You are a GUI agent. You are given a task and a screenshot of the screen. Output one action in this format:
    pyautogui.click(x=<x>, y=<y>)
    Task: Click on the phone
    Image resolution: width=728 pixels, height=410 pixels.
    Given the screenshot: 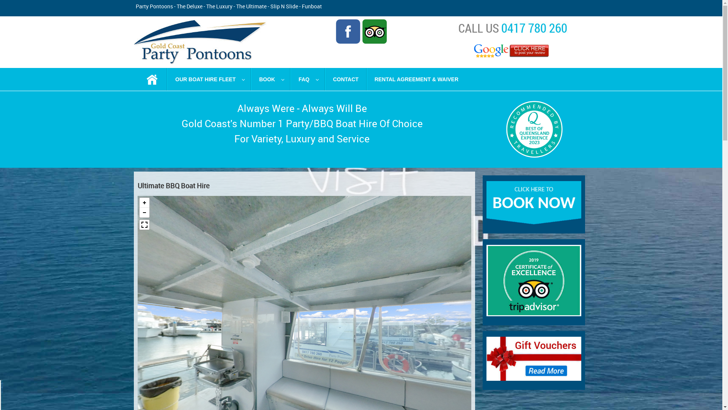 What is the action you would take?
    pyautogui.click(x=513, y=27)
    